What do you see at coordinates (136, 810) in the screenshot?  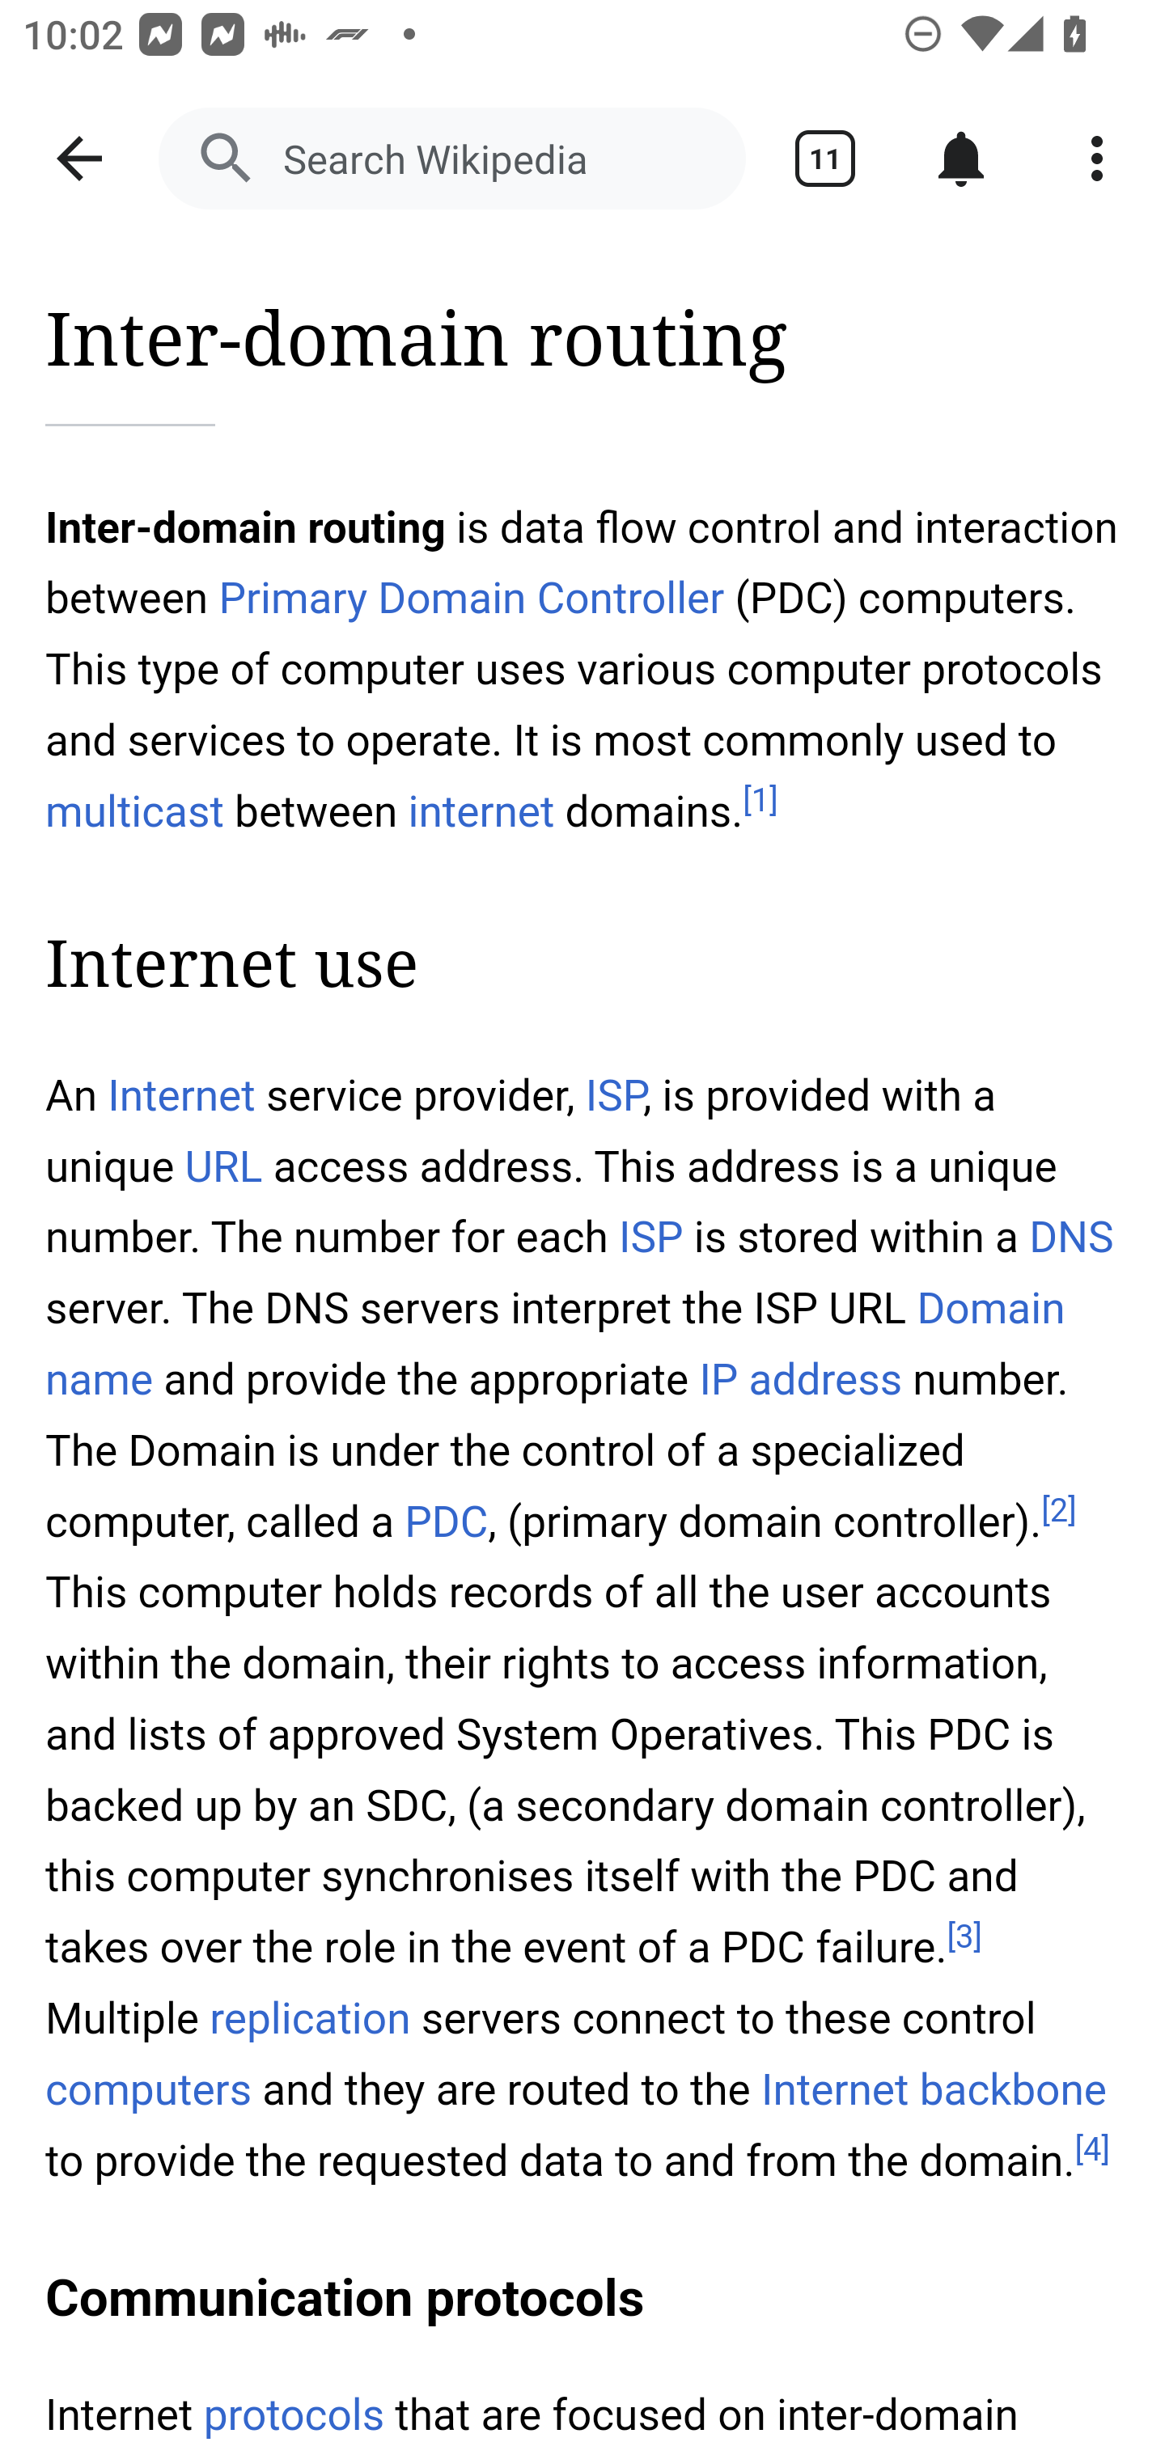 I see `multicast` at bounding box center [136, 810].